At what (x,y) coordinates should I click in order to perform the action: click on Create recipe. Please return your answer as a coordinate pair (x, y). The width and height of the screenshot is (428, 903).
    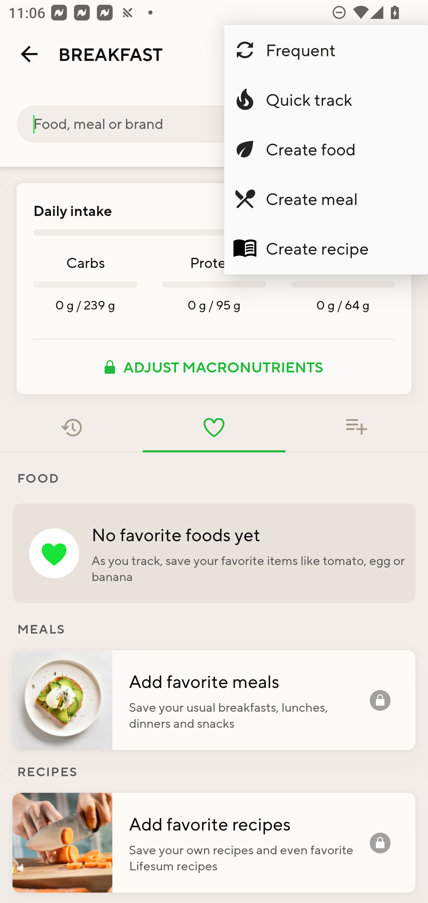
    Looking at the image, I should click on (326, 248).